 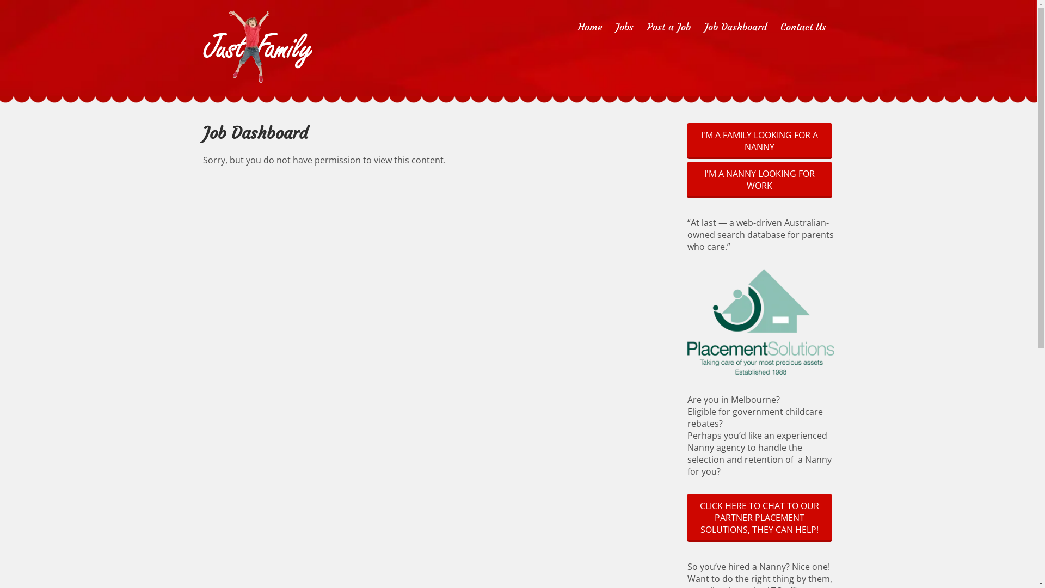 What do you see at coordinates (759, 141) in the screenshot?
I see `I'M A FAMILY LOOKING FOR A NANNY` at bounding box center [759, 141].